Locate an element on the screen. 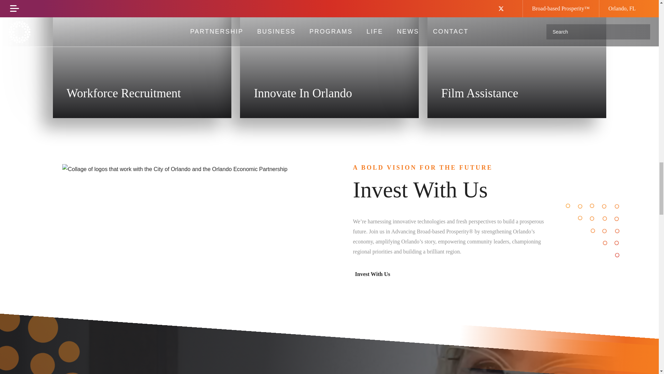  Home 25 is located at coordinates (175, 169).